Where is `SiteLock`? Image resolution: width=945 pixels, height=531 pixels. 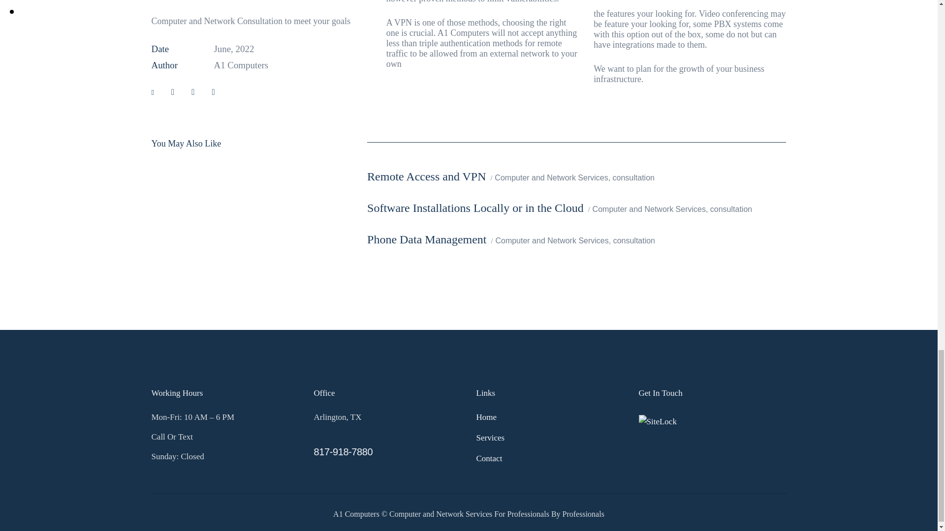
SiteLock is located at coordinates (658, 421).